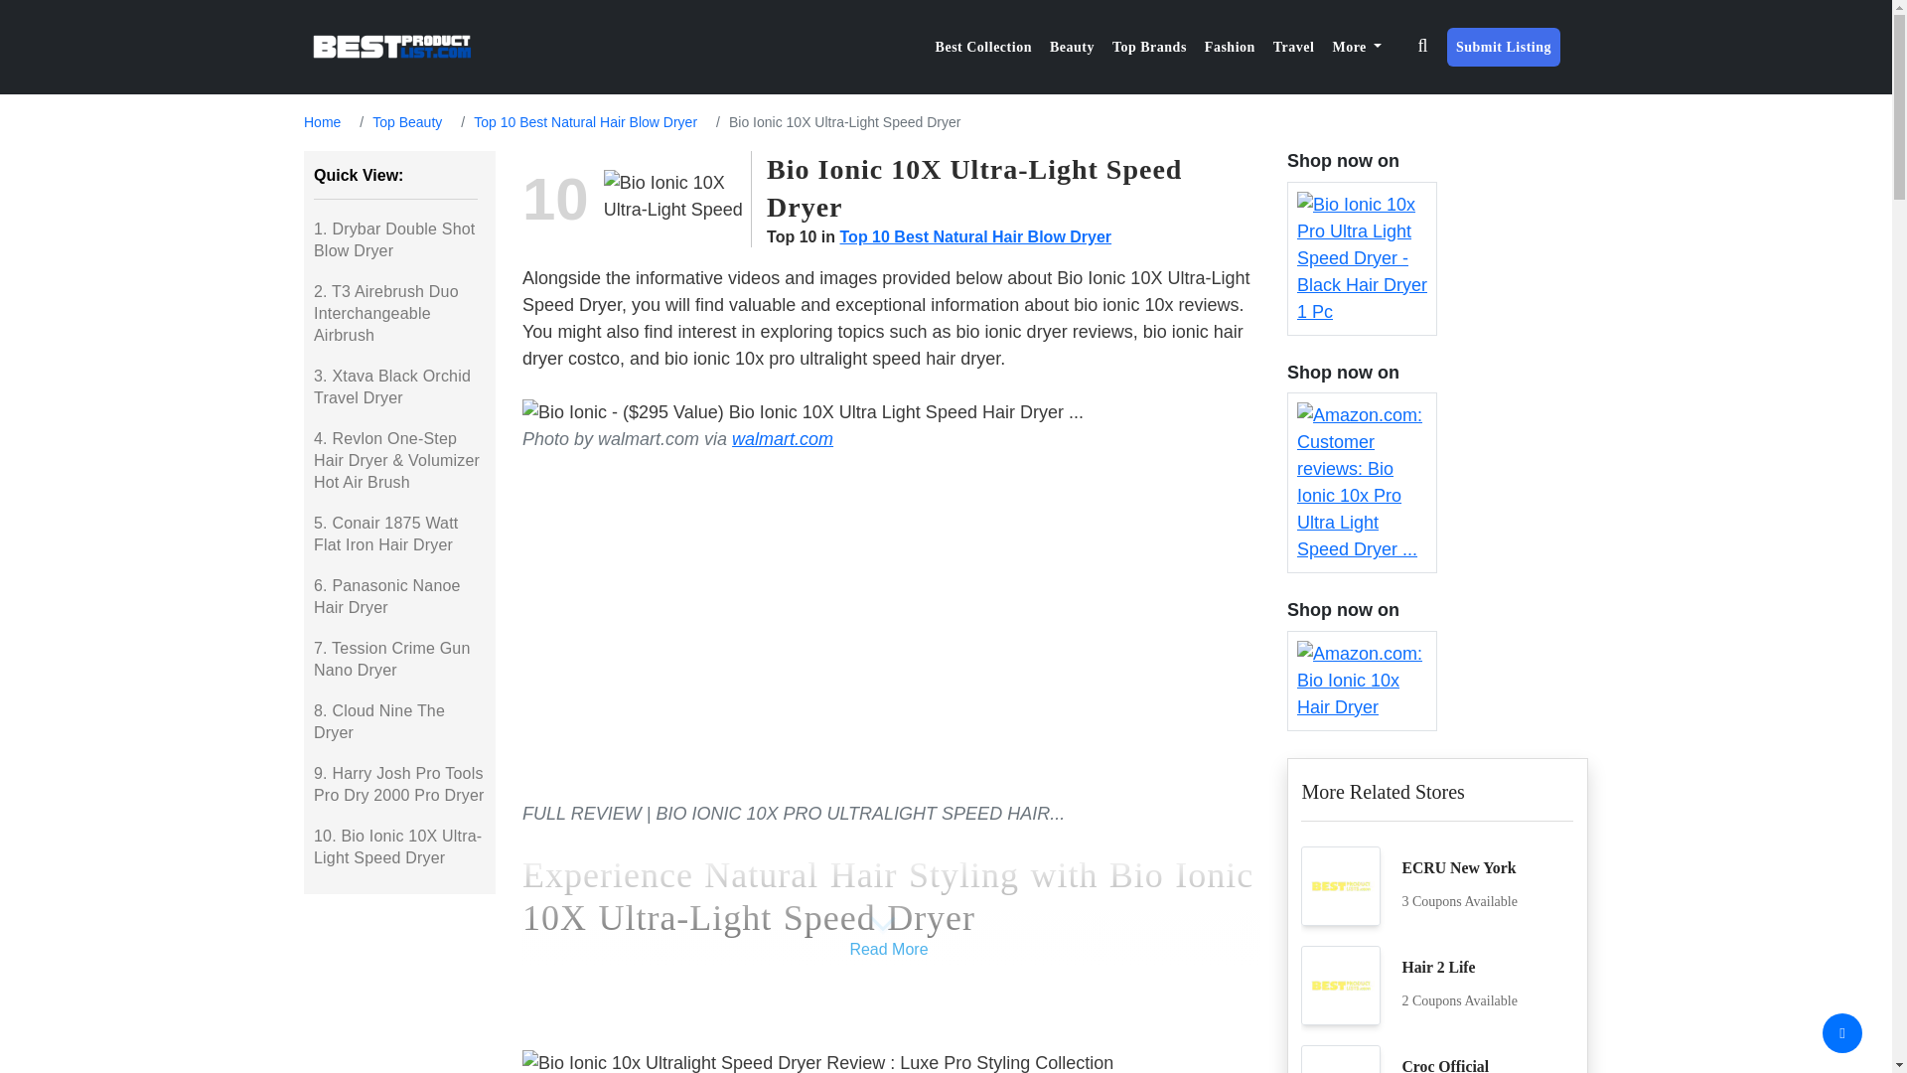  What do you see at coordinates (399, 240) in the screenshot?
I see `1. Drybar Double Shot Blow Dryer` at bounding box center [399, 240].